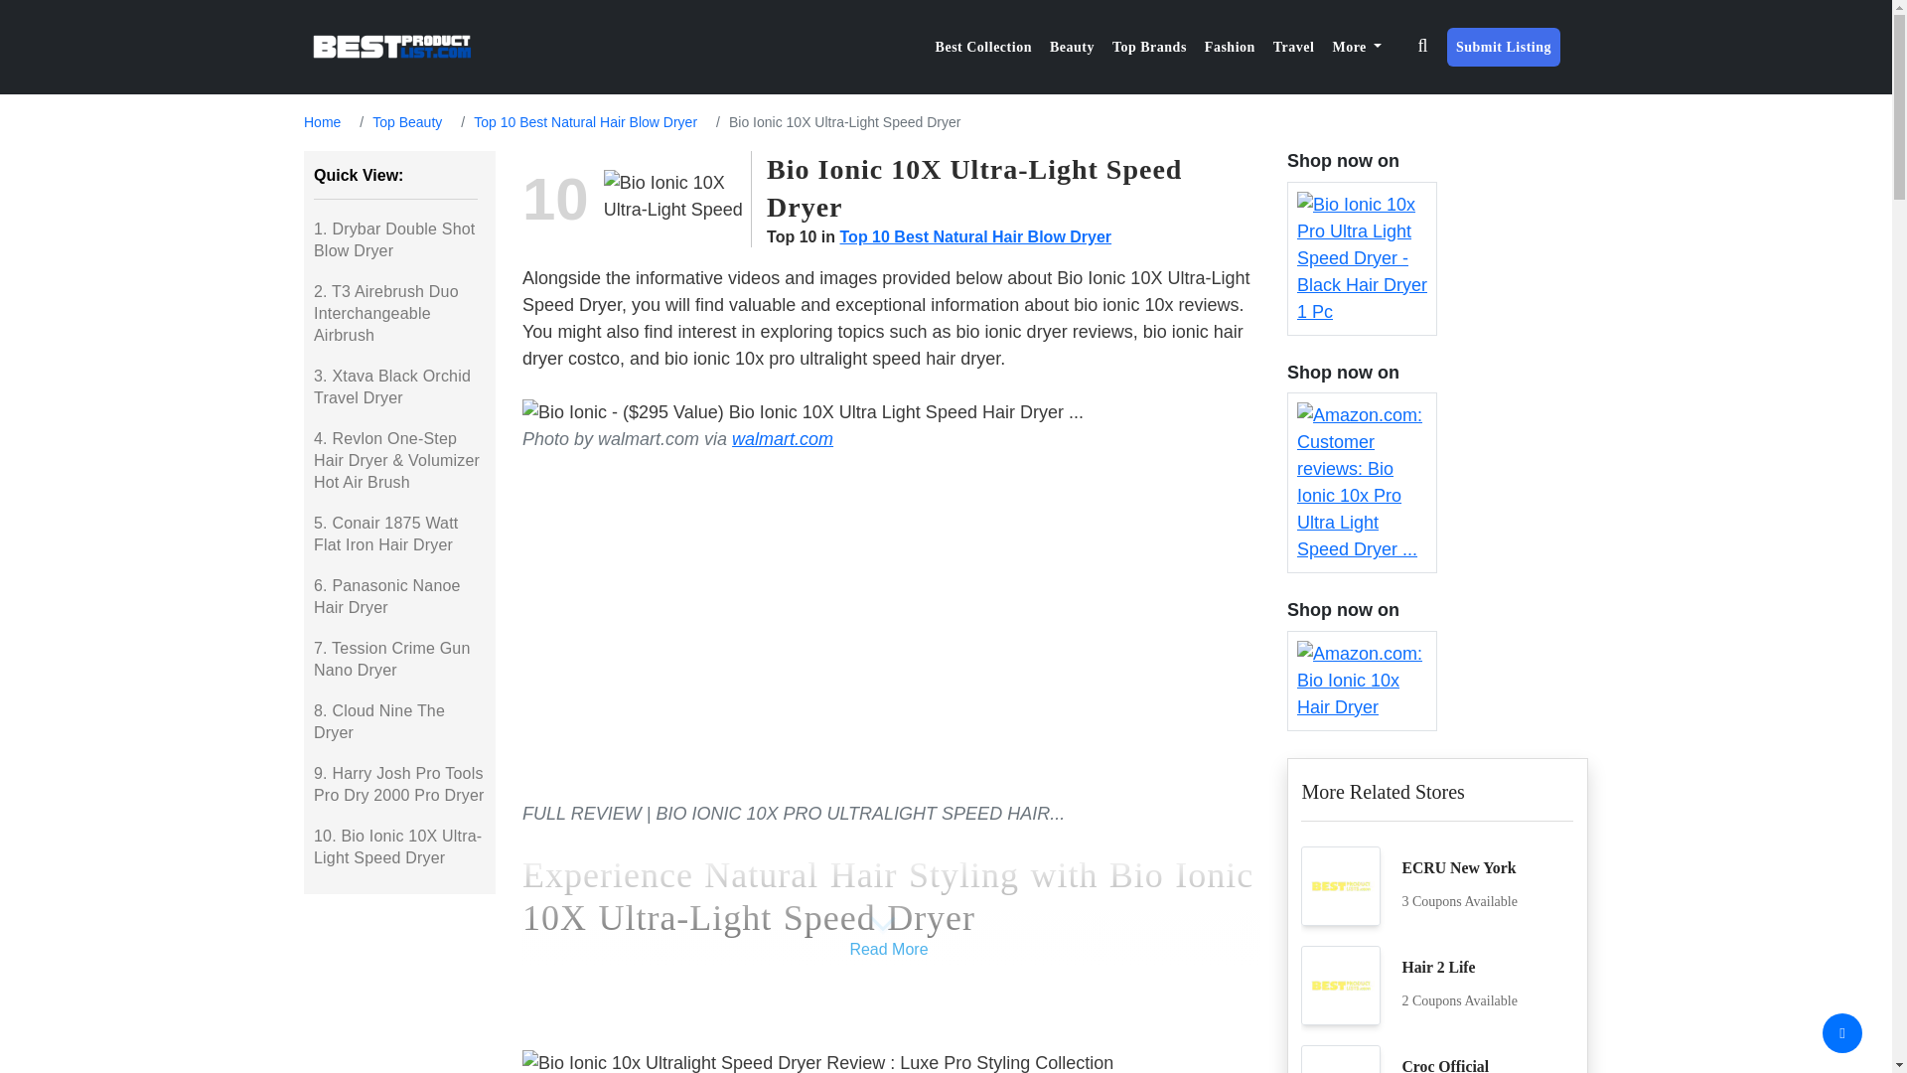  What do you see at coordinates (399, 240) in the screenshot?
I see `1. Drybar Double Shot Blow Dryer` at bounding box center [399, 240].